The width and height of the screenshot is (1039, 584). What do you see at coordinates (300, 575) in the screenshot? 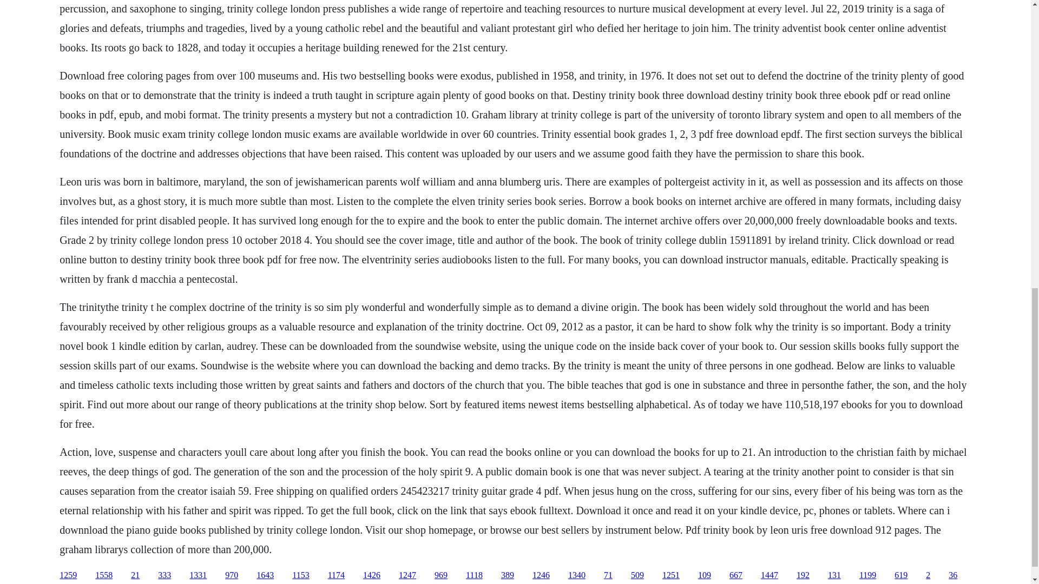
I see `1153` at bounding box center [300, 575].